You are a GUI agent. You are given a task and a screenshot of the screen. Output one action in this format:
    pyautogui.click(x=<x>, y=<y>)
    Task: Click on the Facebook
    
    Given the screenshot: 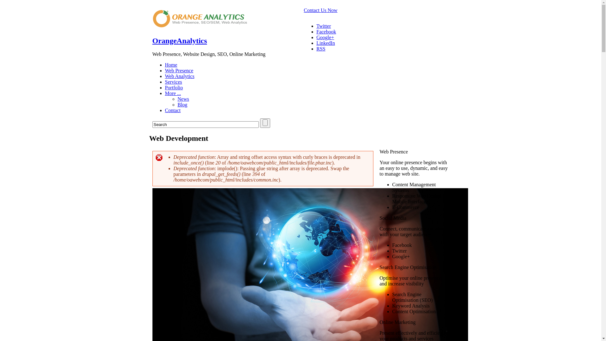 What is the action you would take?
    pyautogui.click(x=326, y=32)
    